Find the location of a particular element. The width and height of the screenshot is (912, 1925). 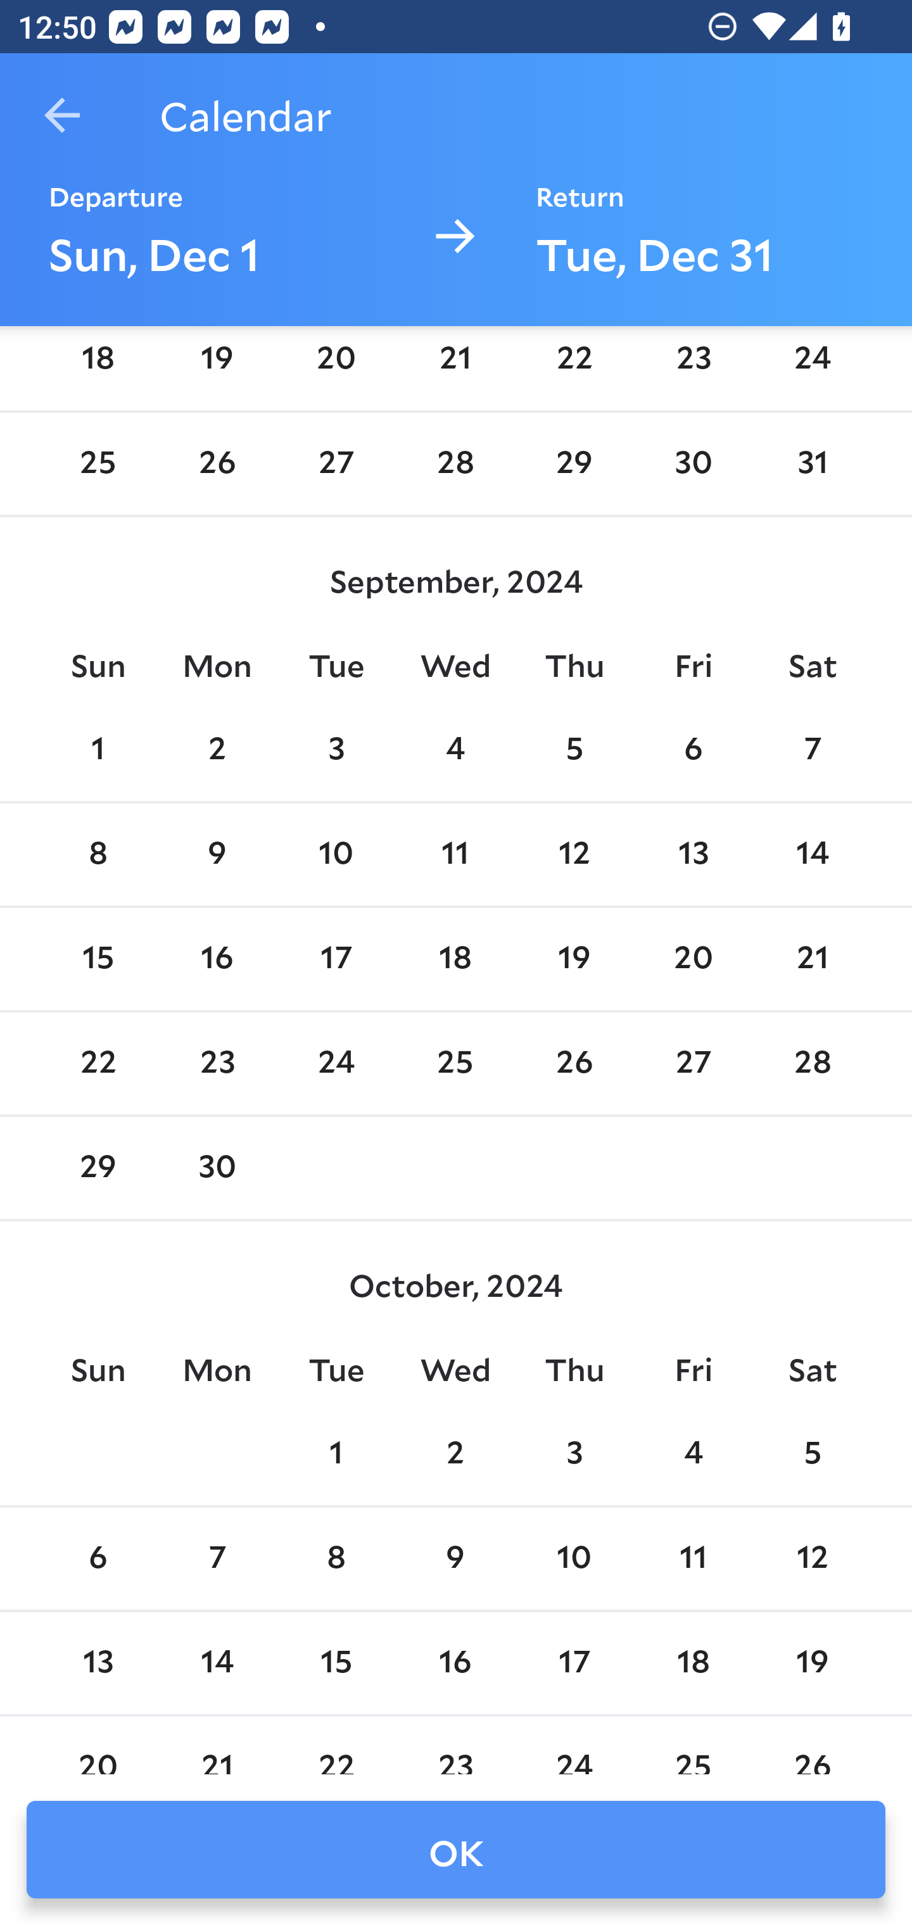

13 is located at coordinates (693, 854).